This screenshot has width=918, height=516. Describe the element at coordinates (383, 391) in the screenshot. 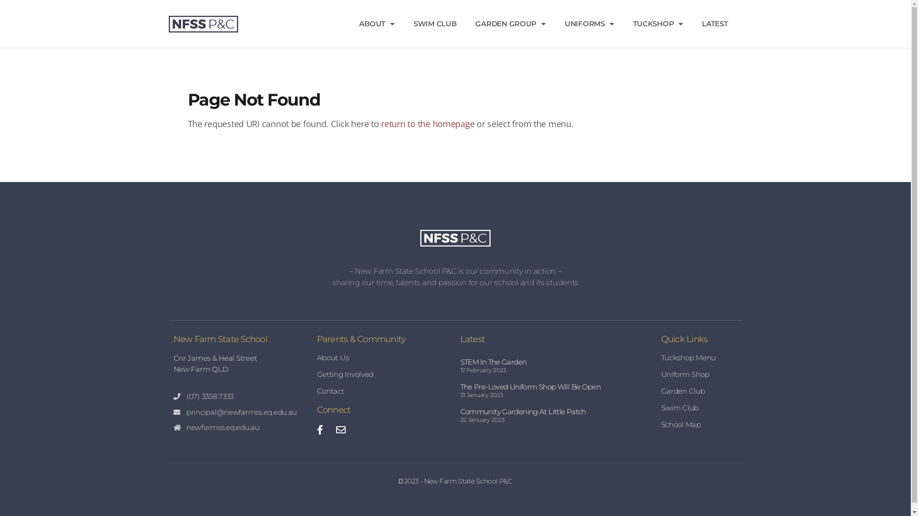

I see `Contact` at that location.